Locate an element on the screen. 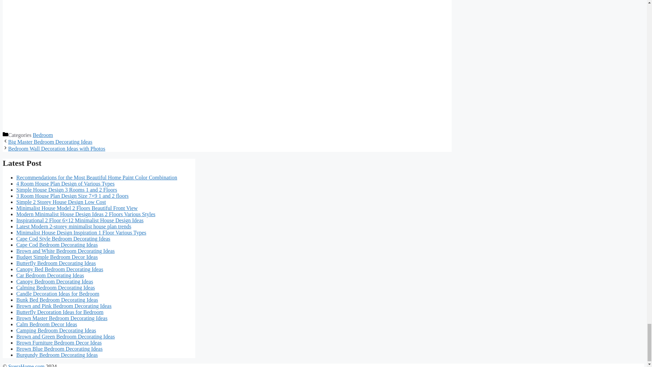 Image resolution: width=652 pixels, height=367 pixels. Bedroom is located at coordinates (43, 135).